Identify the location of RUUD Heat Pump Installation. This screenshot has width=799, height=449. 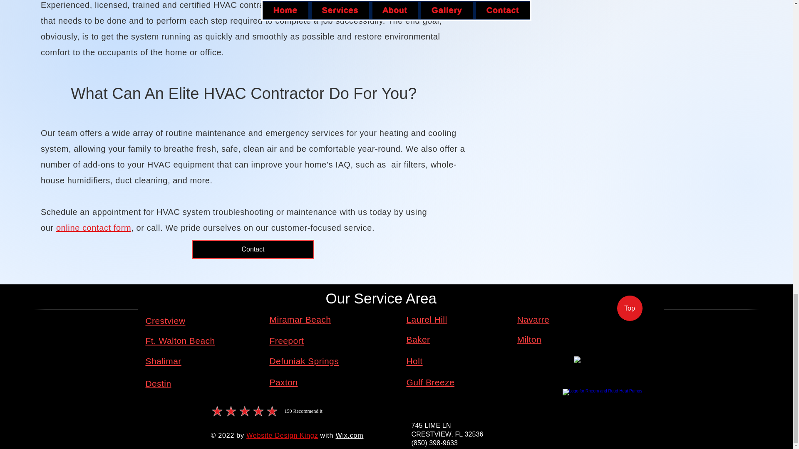
(603, 411).